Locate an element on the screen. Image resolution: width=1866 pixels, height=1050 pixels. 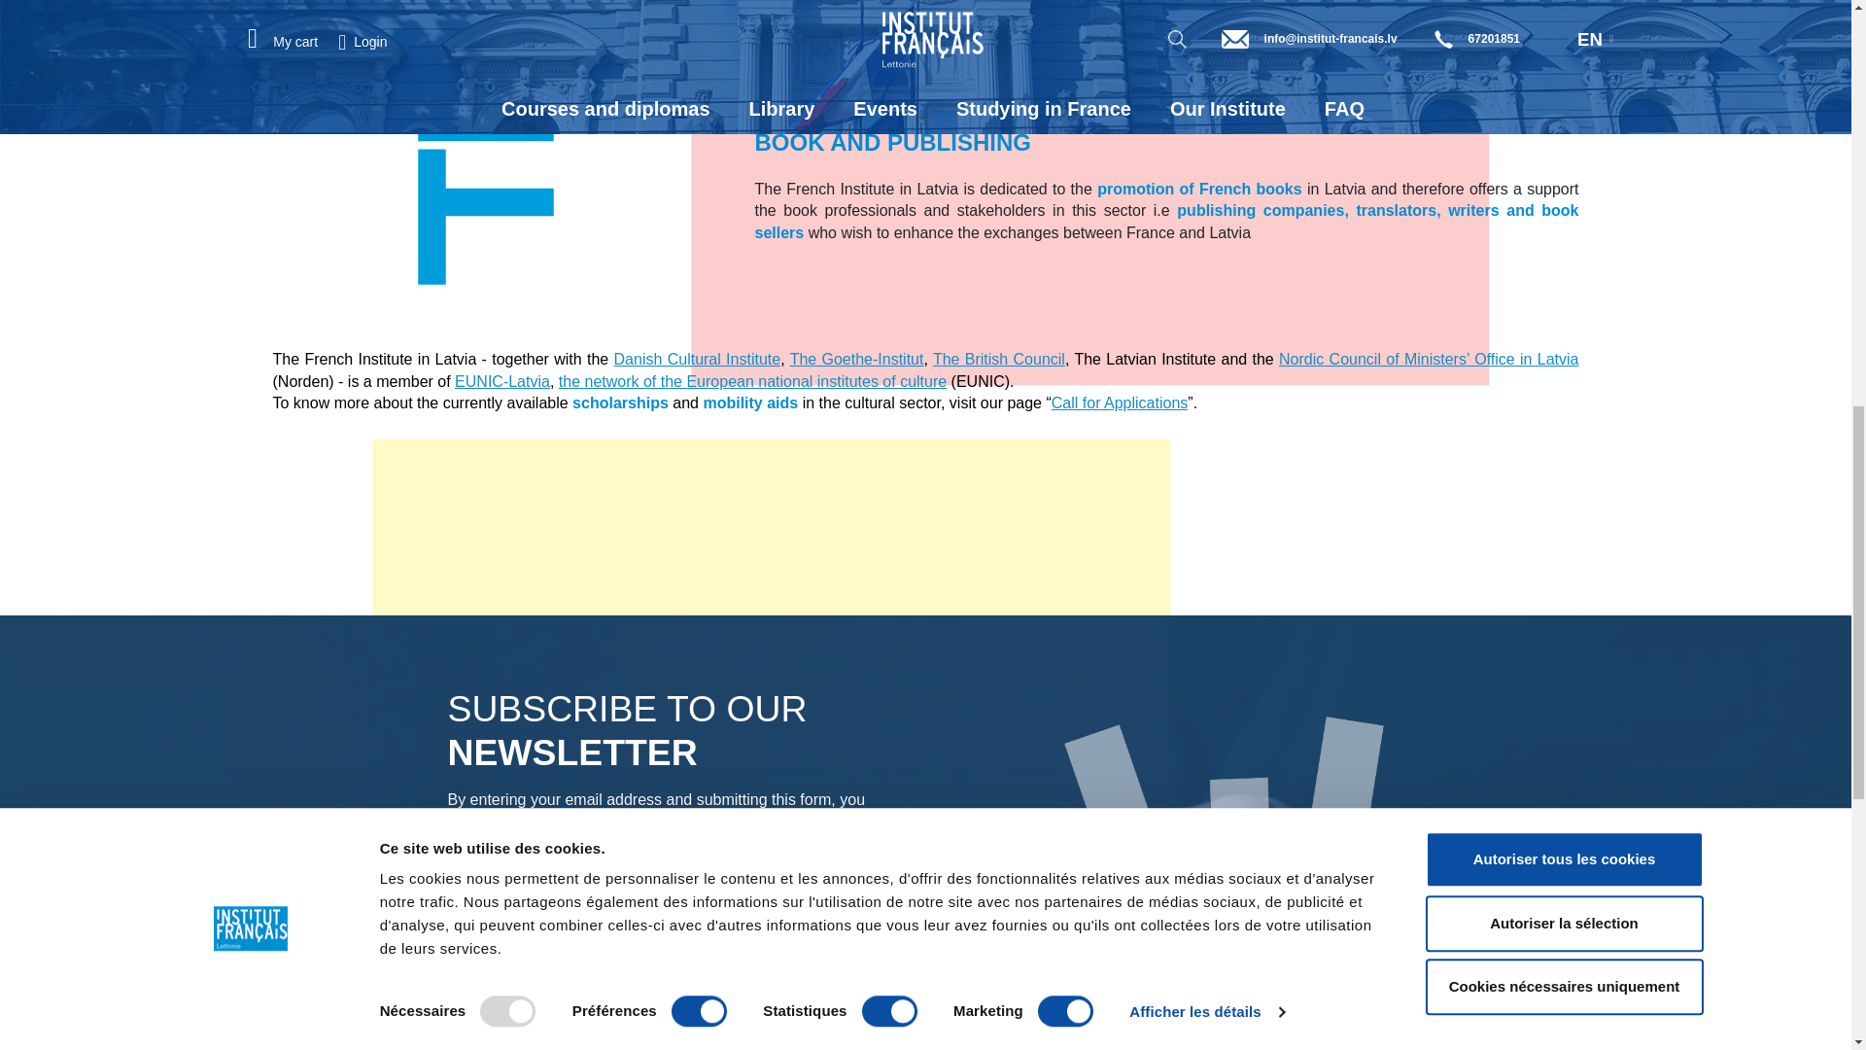
Subscribe is located at coordinates (507, 1048).